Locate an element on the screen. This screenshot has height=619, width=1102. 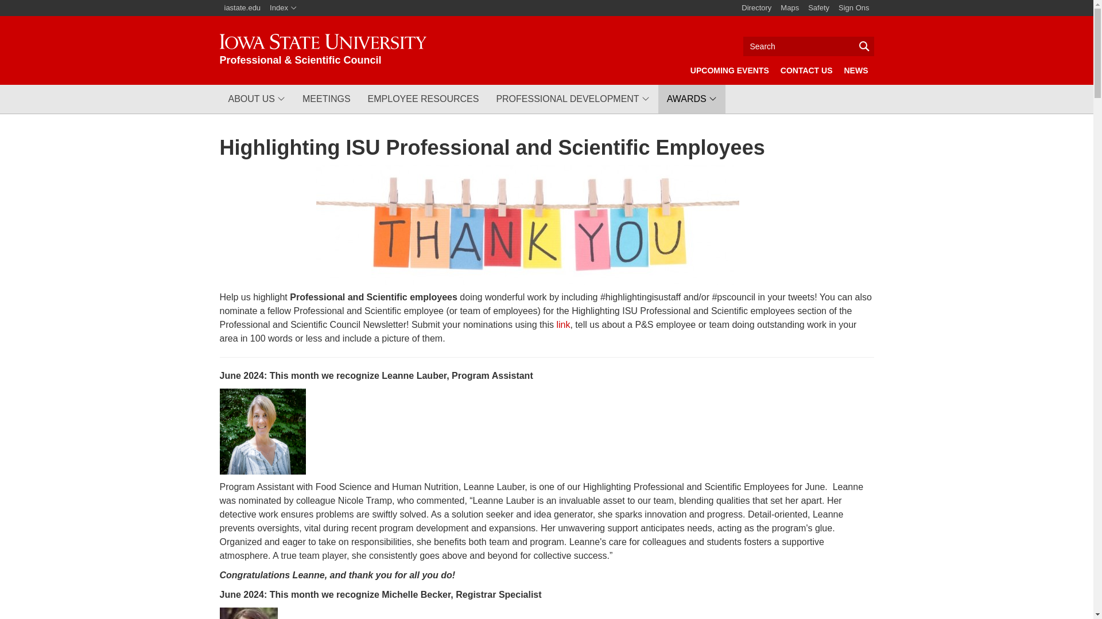
Sign Ons is located at coordinates (854, 8).